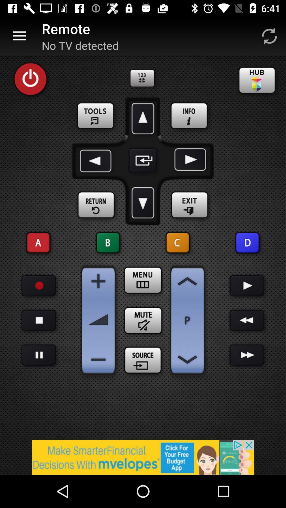 This screenshot has height=508, width=286. I want to click on next, so click(247, 321).